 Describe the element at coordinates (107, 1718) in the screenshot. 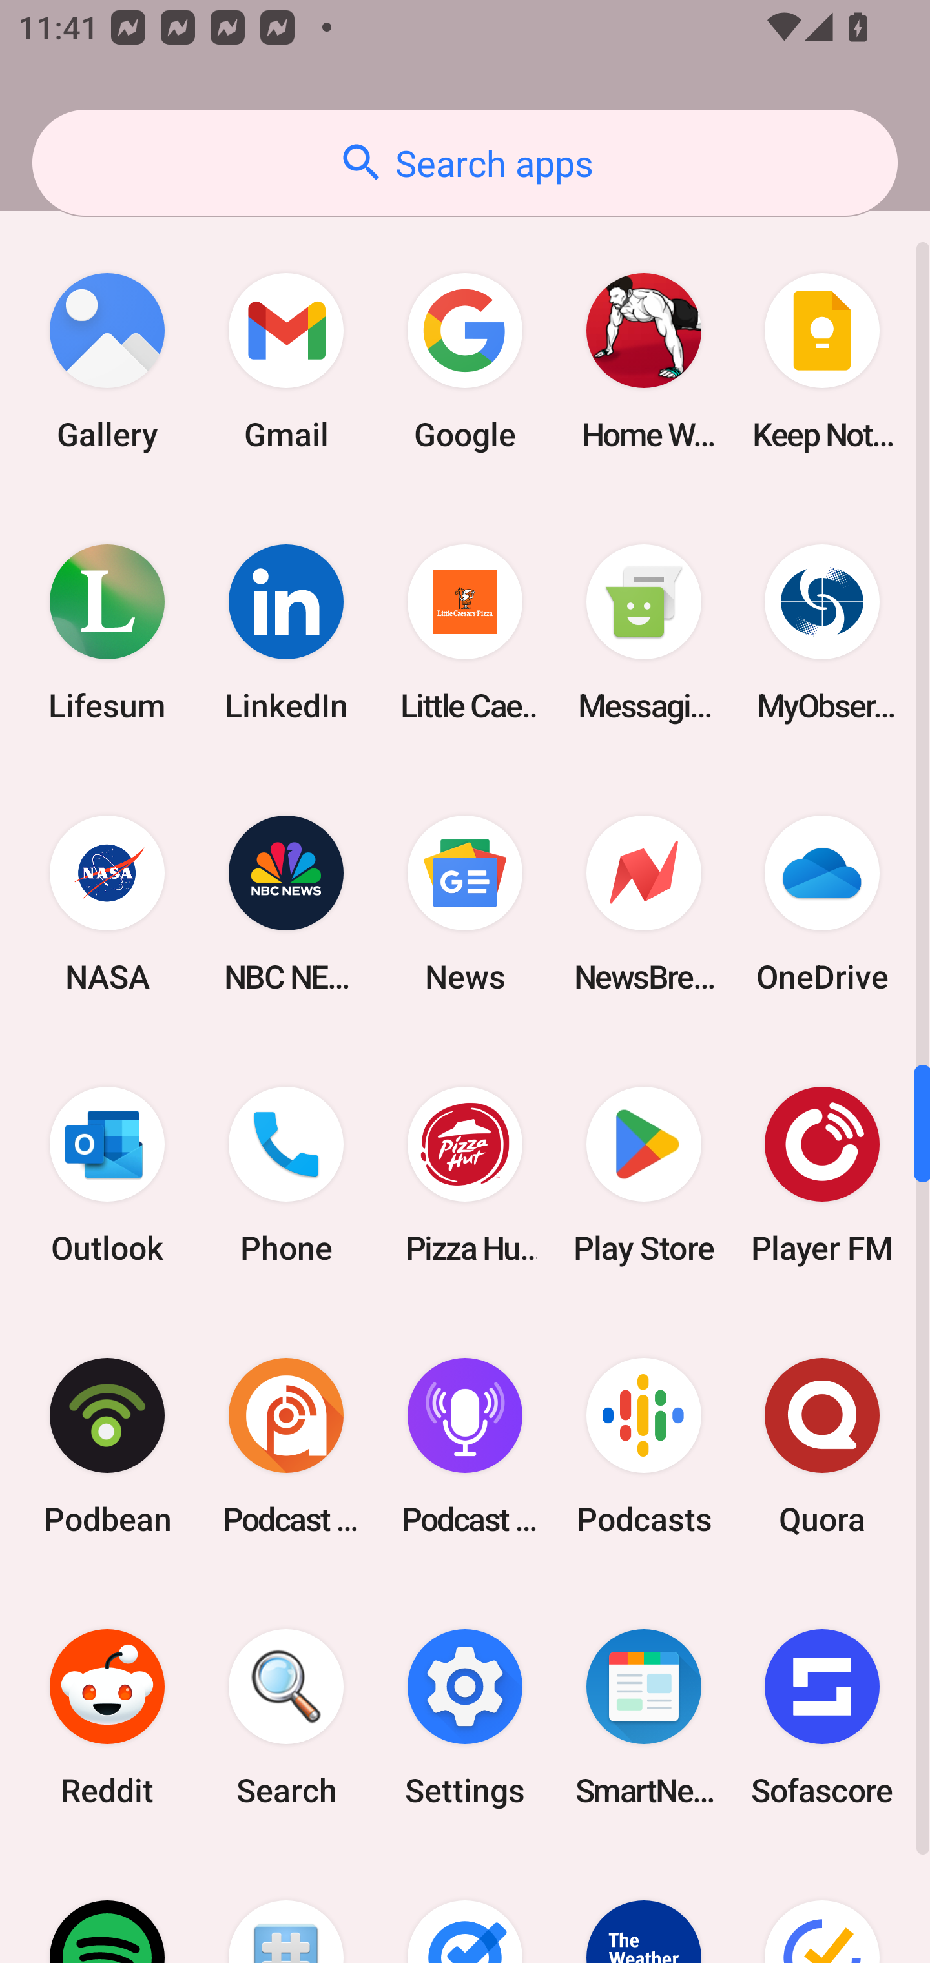

I see `Reddit` at that location.